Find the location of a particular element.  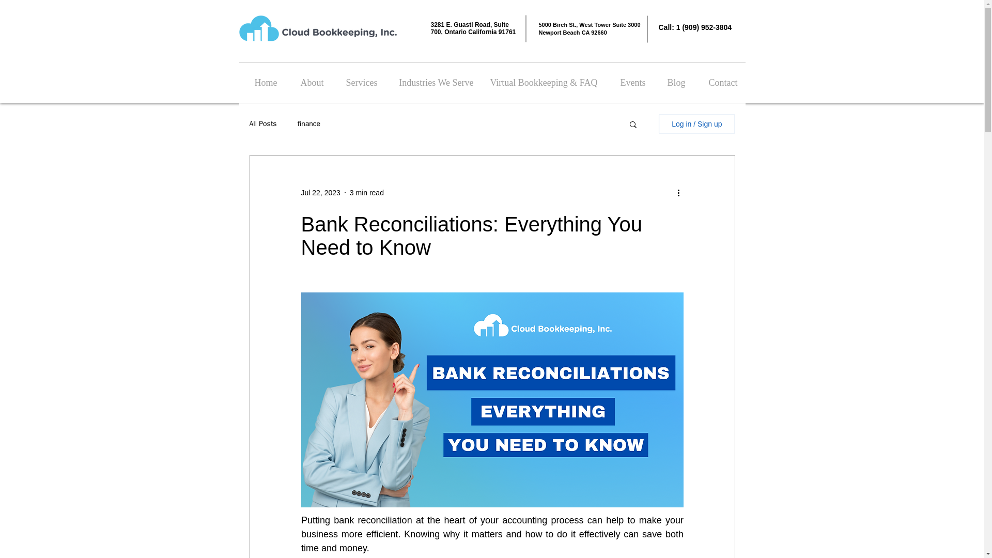

All Posts is located at coordinates (262, 124).